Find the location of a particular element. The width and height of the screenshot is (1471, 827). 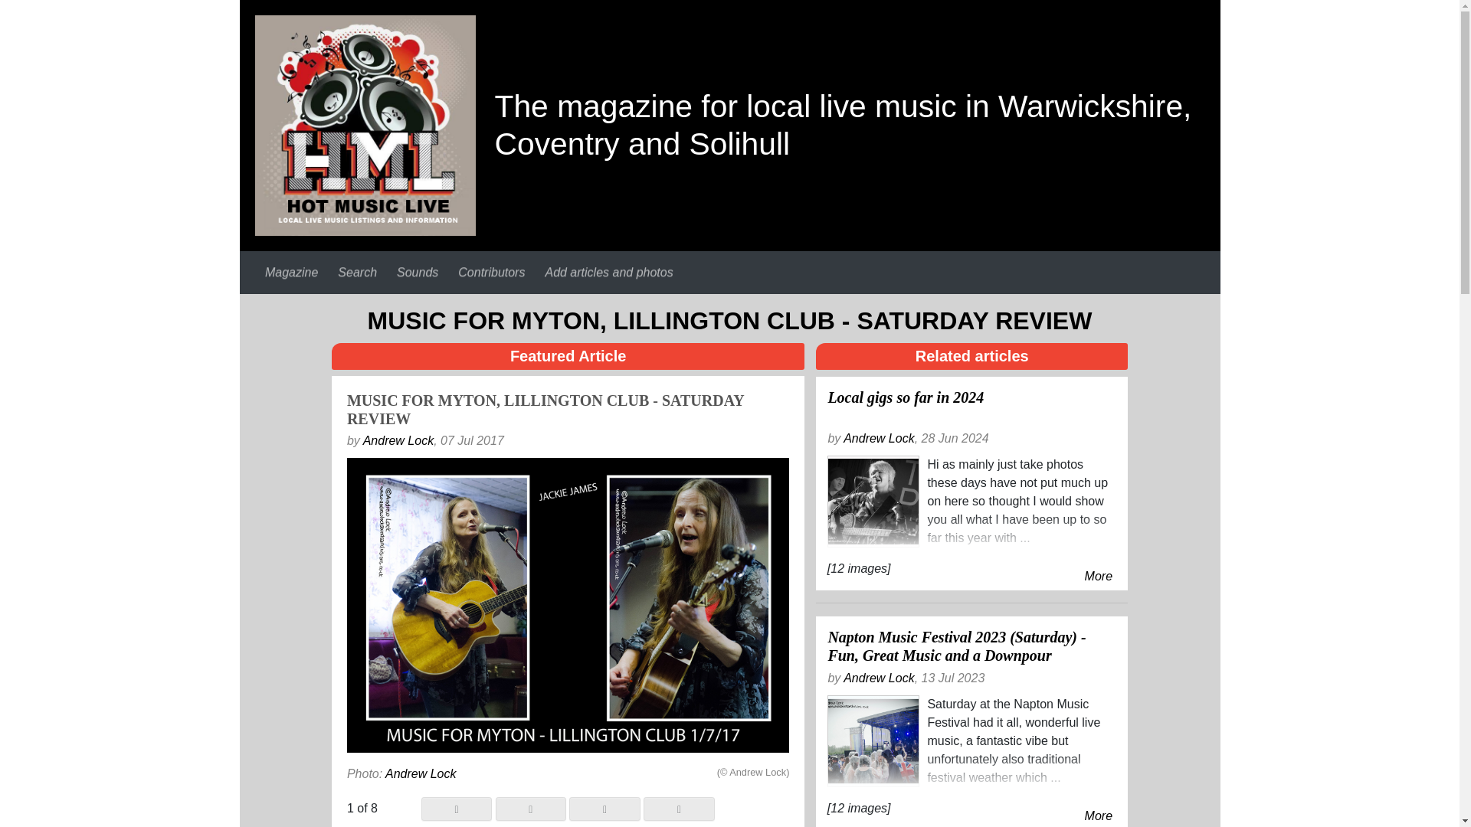

Andrew Lock is located at coordinates (879, 438).